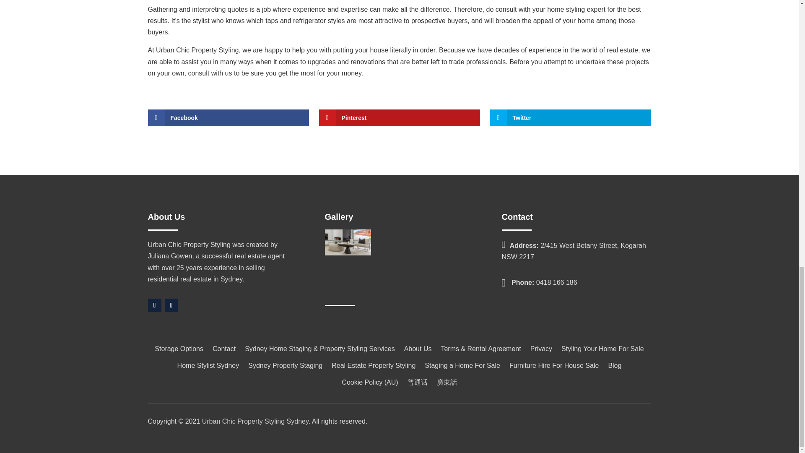  Describe the element at coordinates (556, 282) in the screenshot. I see `0418 166 186` at that location.